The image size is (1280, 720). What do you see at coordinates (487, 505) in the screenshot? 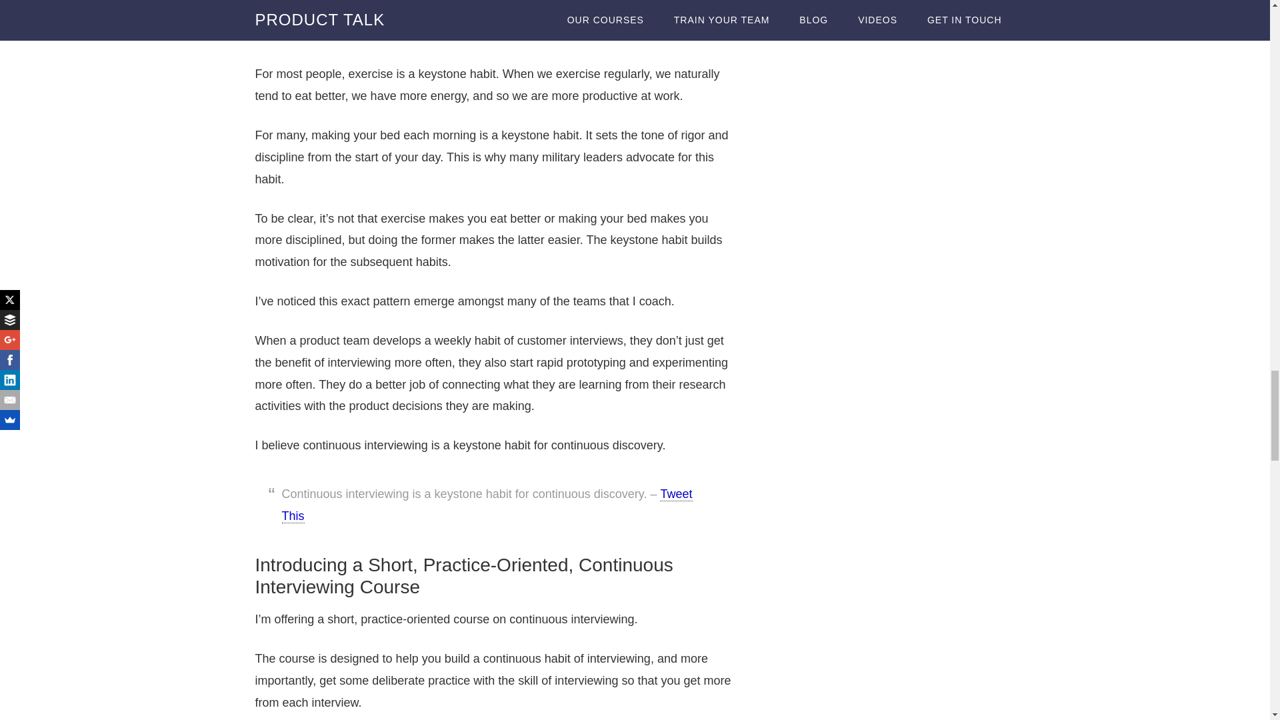
I see `Tweet This` at bounding box center [487, 505].